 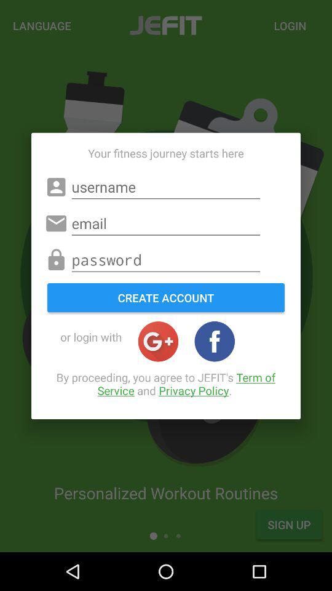 I want to click on username, so click(x=166, y=187).